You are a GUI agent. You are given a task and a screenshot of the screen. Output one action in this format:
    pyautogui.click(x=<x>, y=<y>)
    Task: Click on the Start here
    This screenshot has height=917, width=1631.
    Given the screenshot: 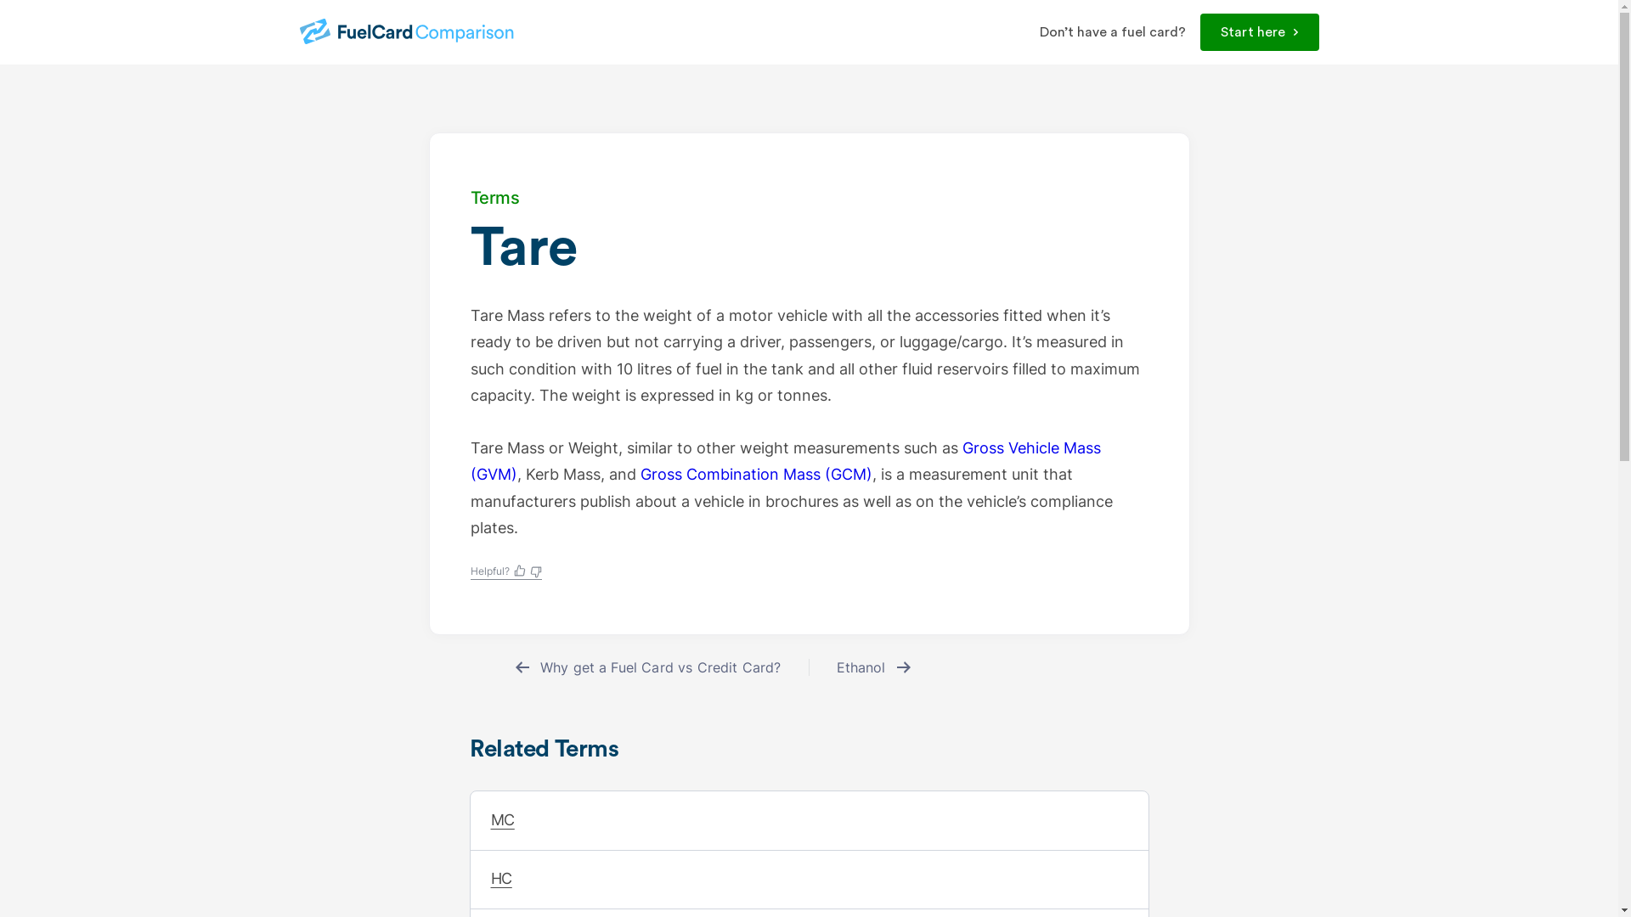 What is the action you would take?
    pyautogui.click(x=1260, y=32)
    